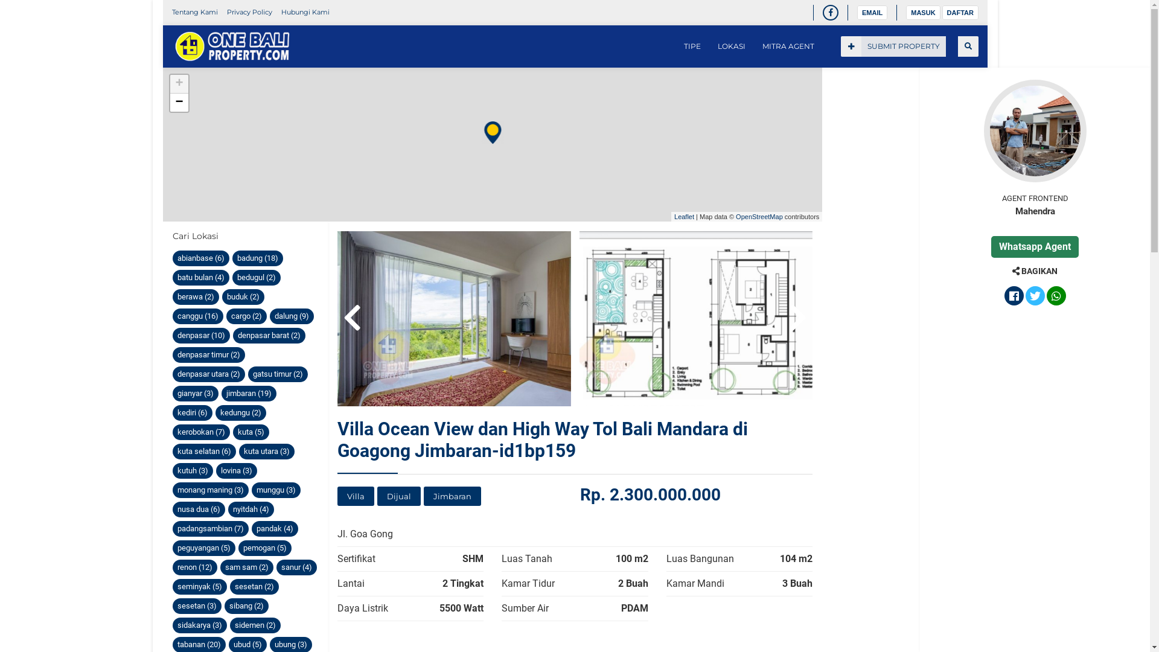 The height and width of the screenshot is (652, 1159). I want to click on cargo (2), so click(246, 316).